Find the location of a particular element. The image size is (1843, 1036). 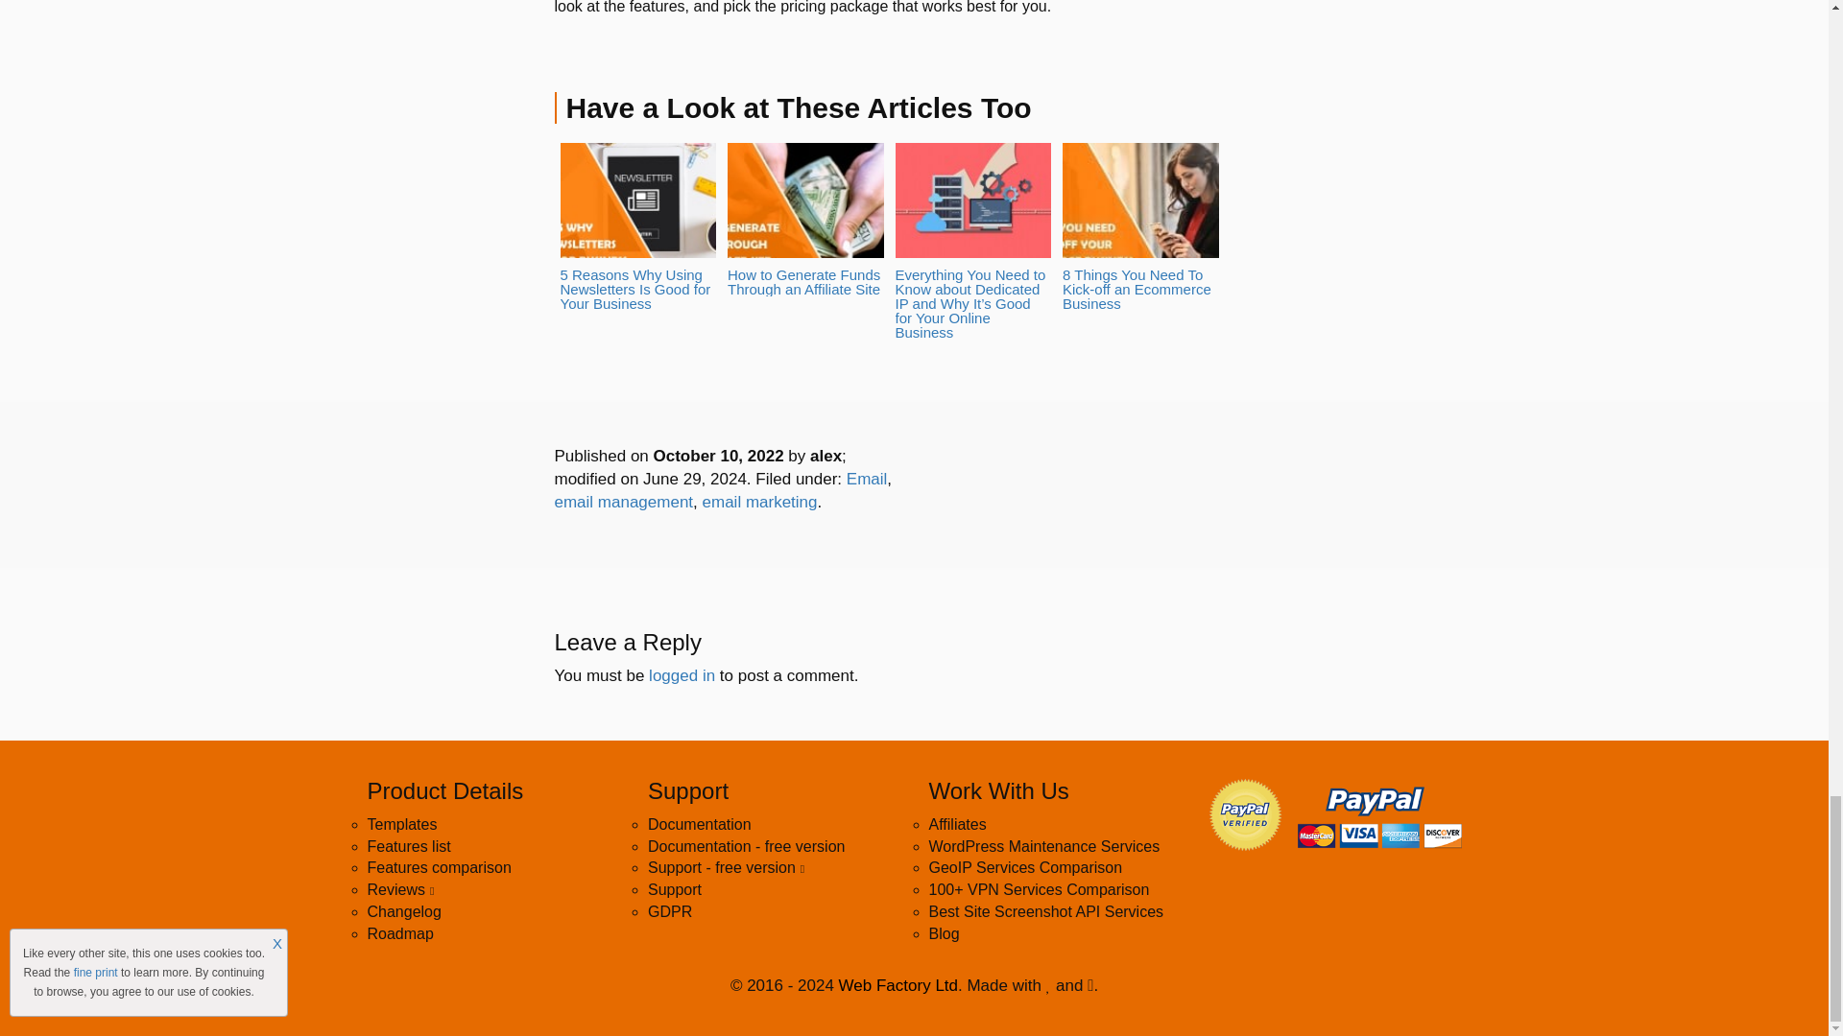

Roadmap is located at coordinates (399, 933).